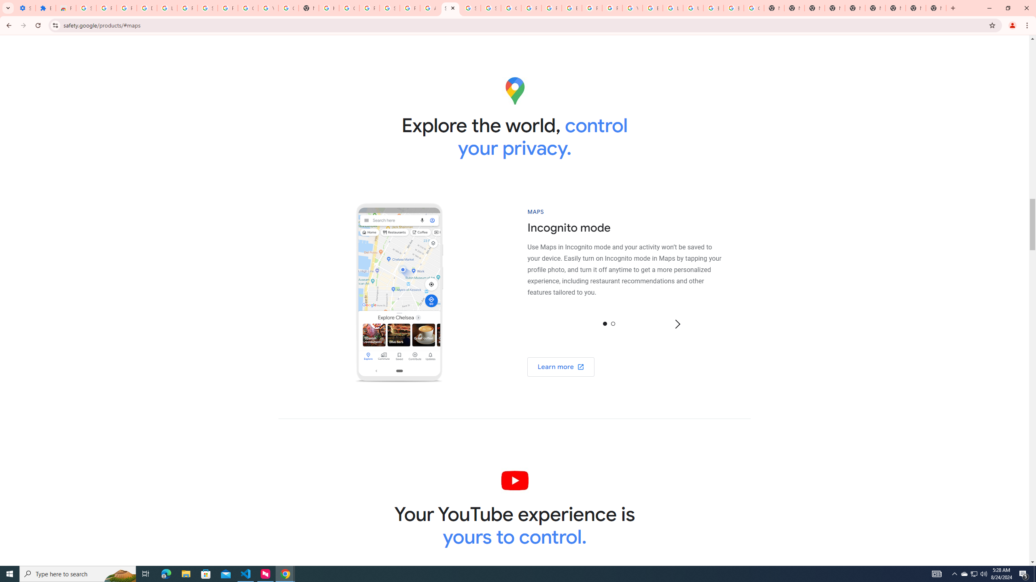 Image resolution: width=1036 pixels, height=582 pixels. What do you see at coordinates (147, 8) in the screenshot?
I see `Delete photos & videos - Computer - Google Photos Help` at bounding box center [147, 8].